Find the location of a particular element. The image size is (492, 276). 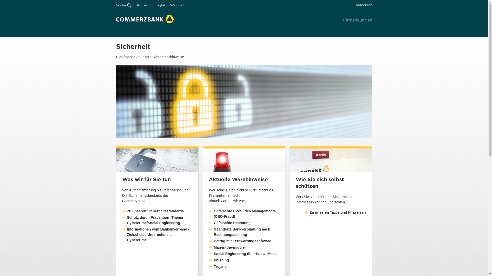

Firmenkunden is located at coordinates (357, 20).